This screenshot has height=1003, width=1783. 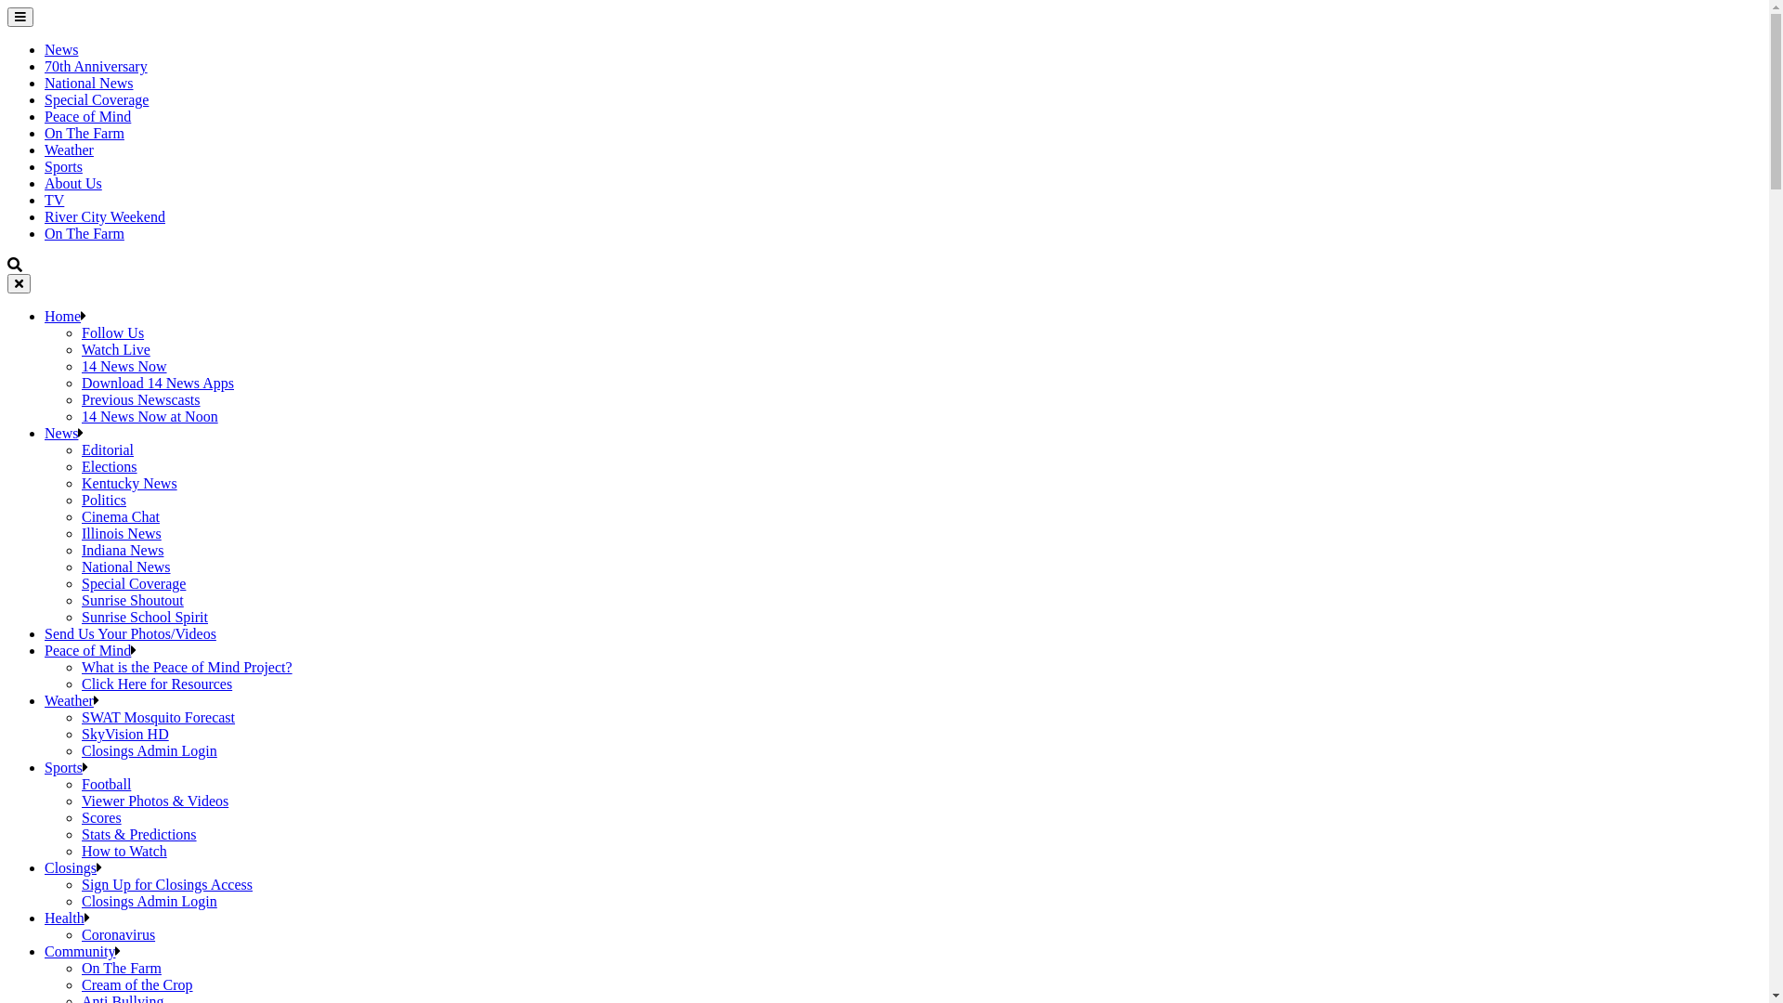 What do you see at coordinates (87, 650) in the screenshot?
I see `Peace of Mind` at bounding box center [87, 650].